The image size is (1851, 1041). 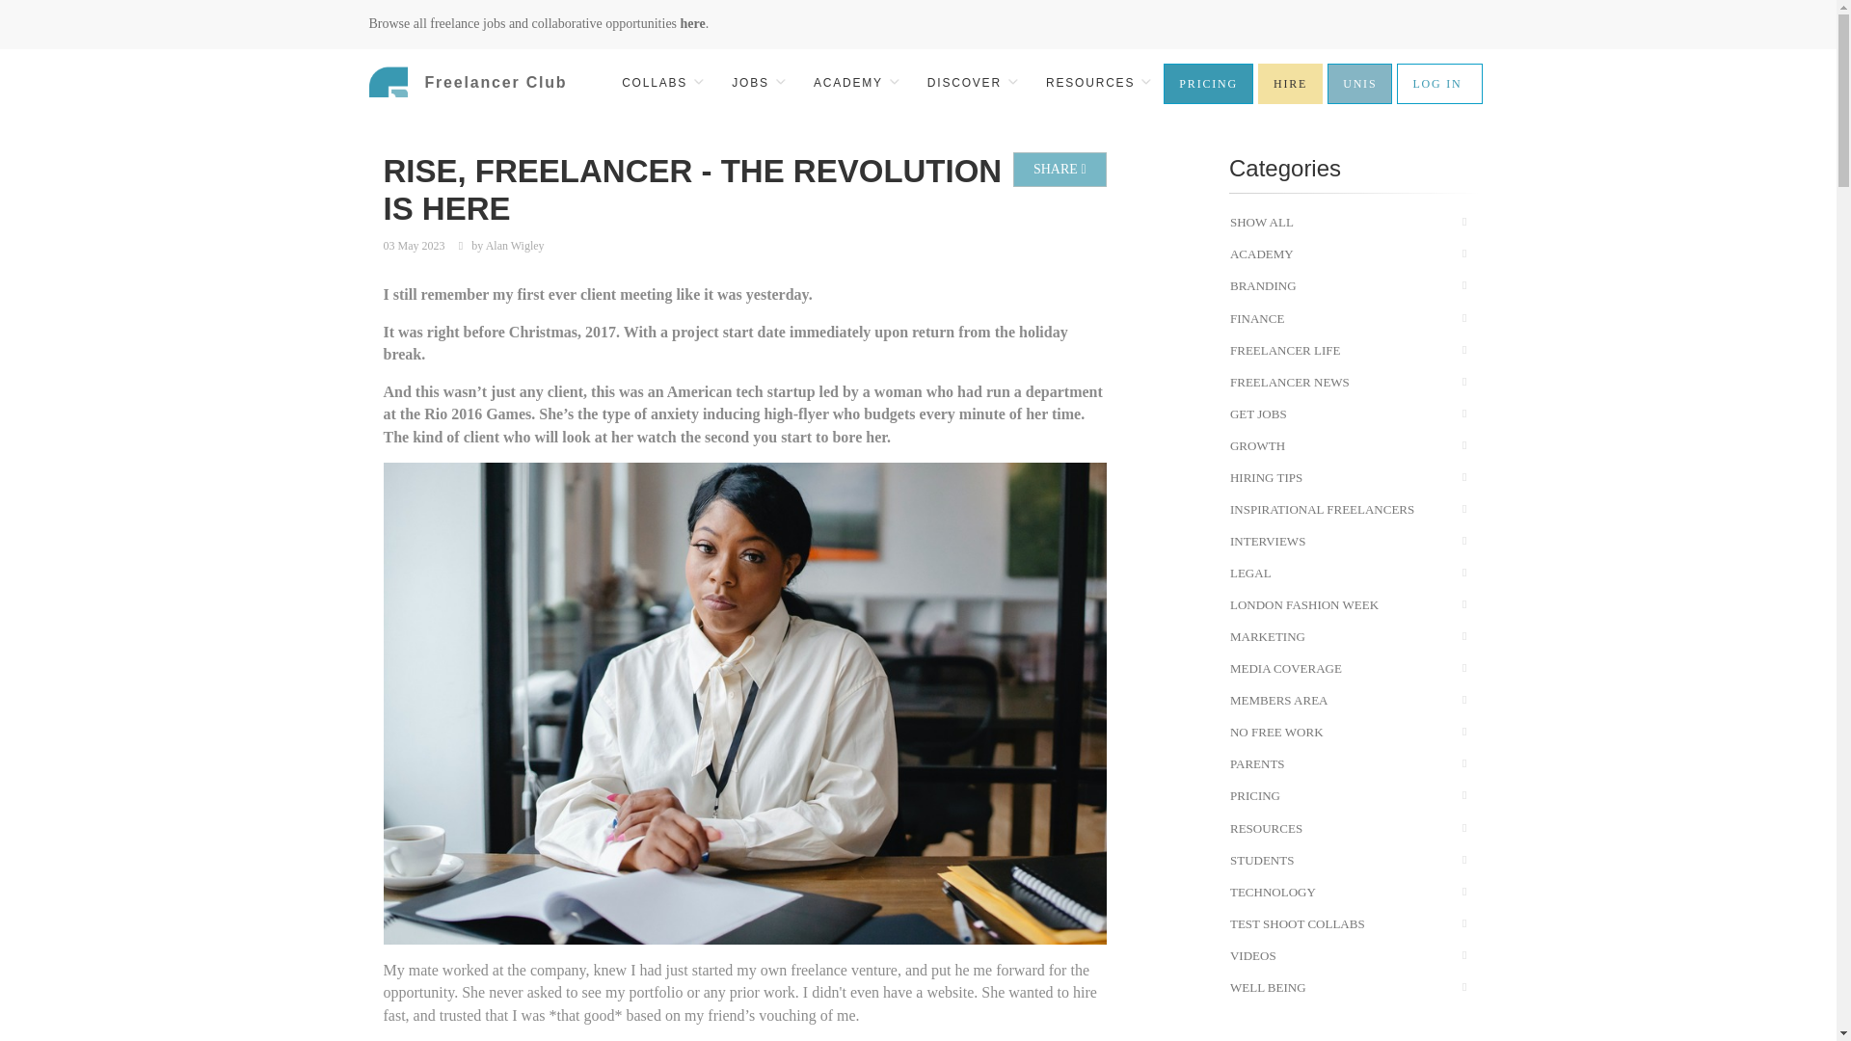 What do you see at coordinates (661, 83) in the screenshot?
I see `COLLABS` at bounding box center [661, 83].